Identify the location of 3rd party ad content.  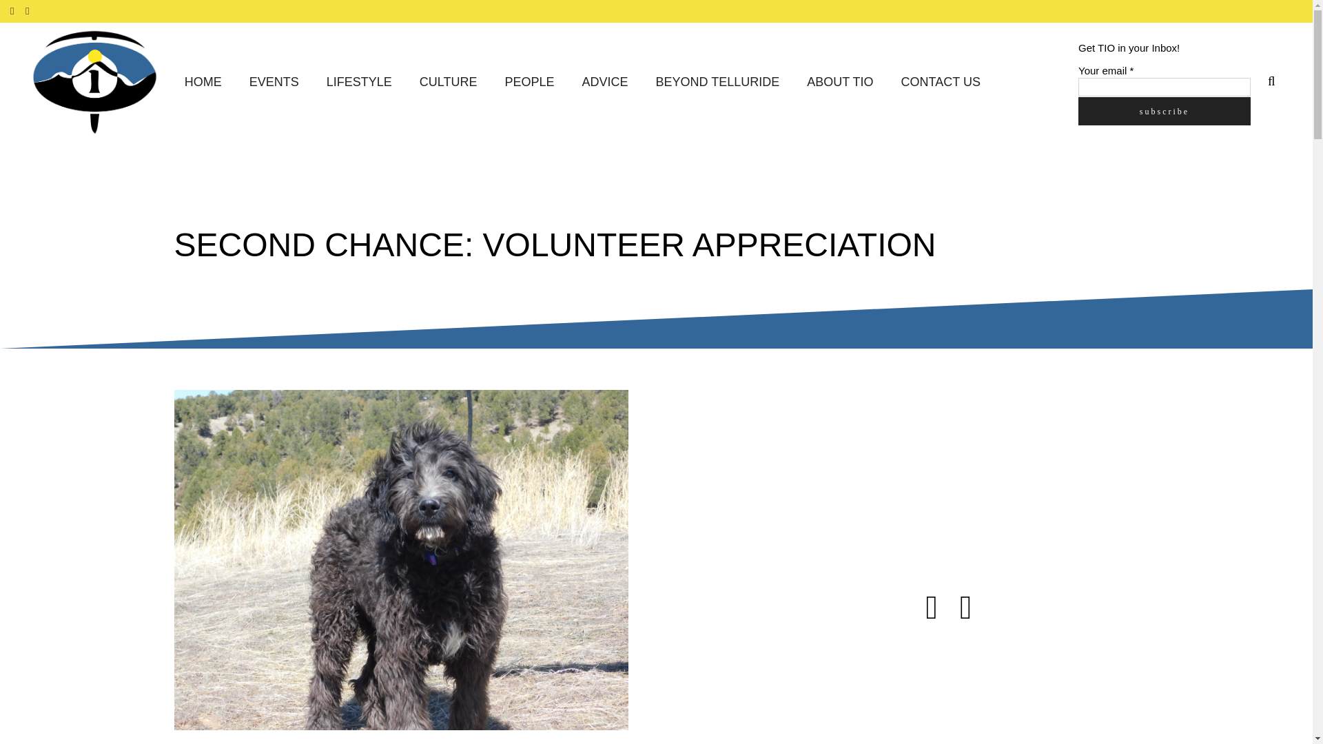
(1014, 690).